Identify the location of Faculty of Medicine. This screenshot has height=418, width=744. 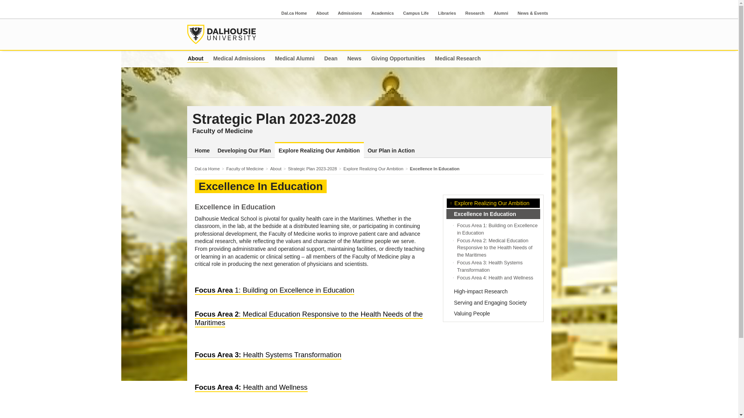
(247, 168).